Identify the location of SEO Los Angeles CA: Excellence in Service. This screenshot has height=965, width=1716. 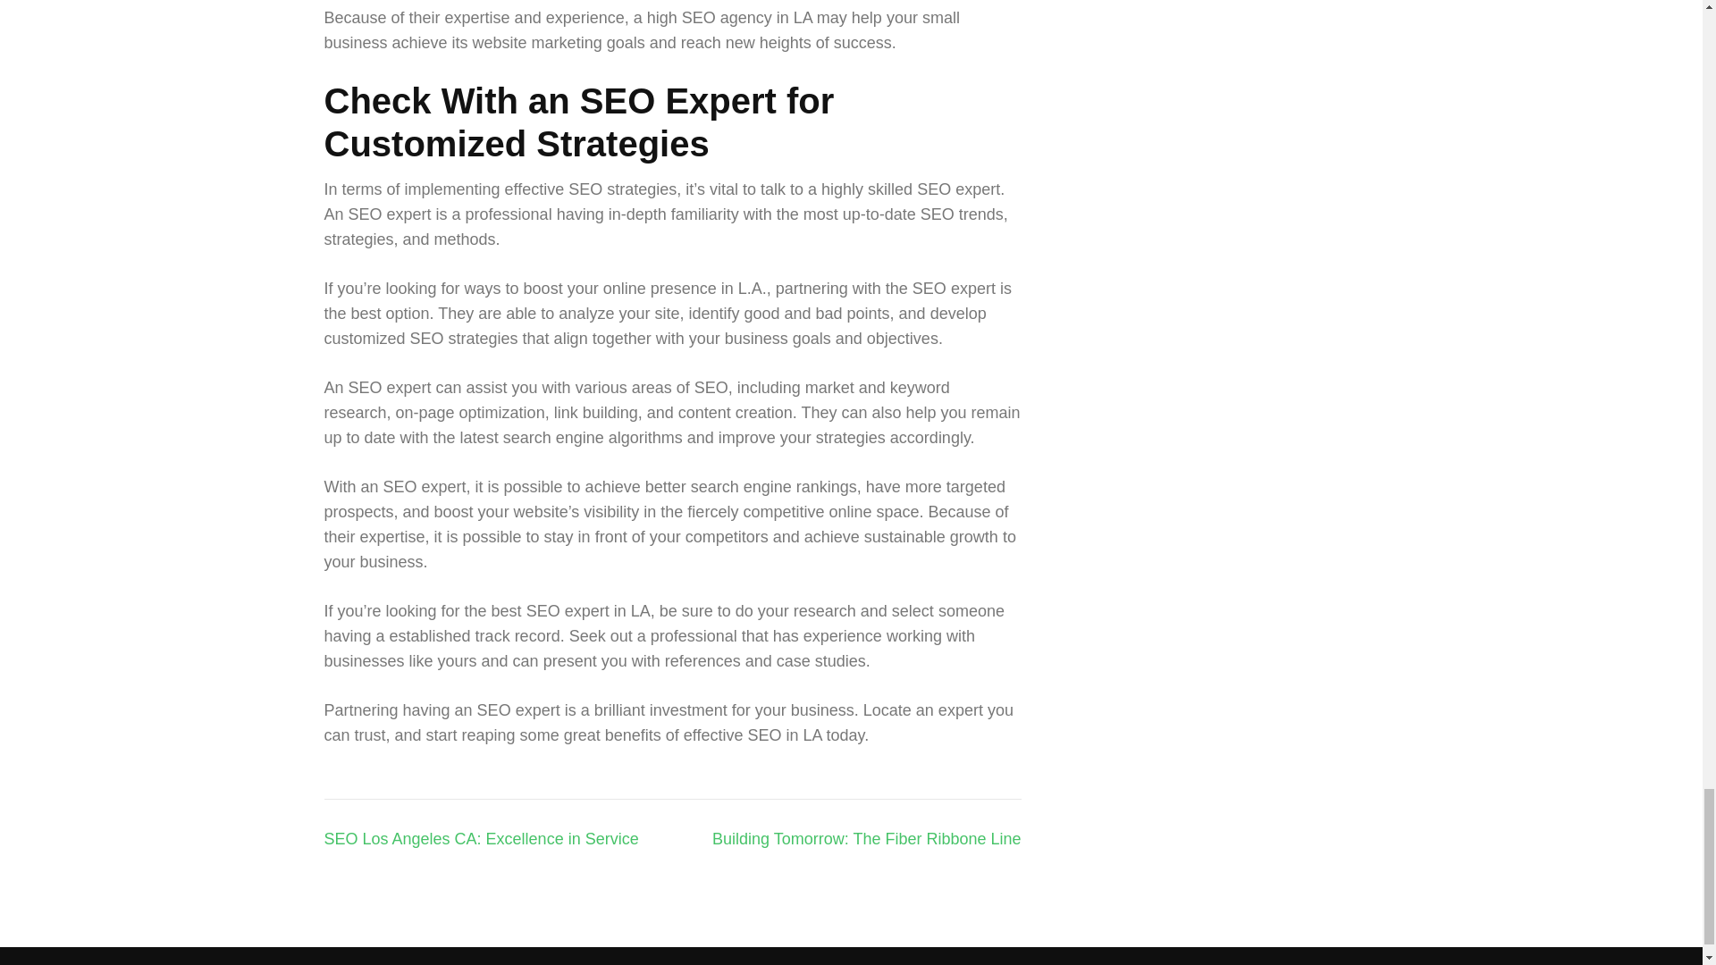
(481, 838).